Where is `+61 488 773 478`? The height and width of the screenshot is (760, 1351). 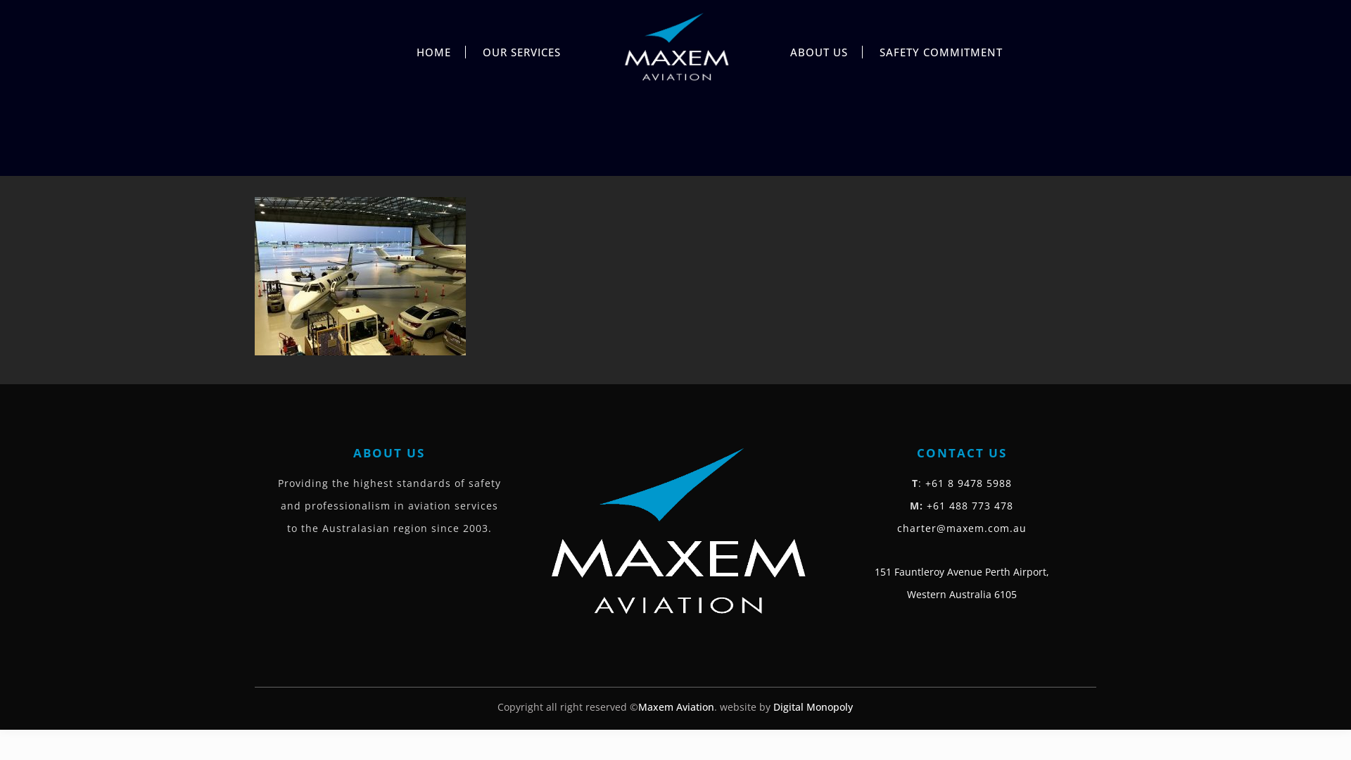
+61 488 773 478 is located at coordinates (970, 505).